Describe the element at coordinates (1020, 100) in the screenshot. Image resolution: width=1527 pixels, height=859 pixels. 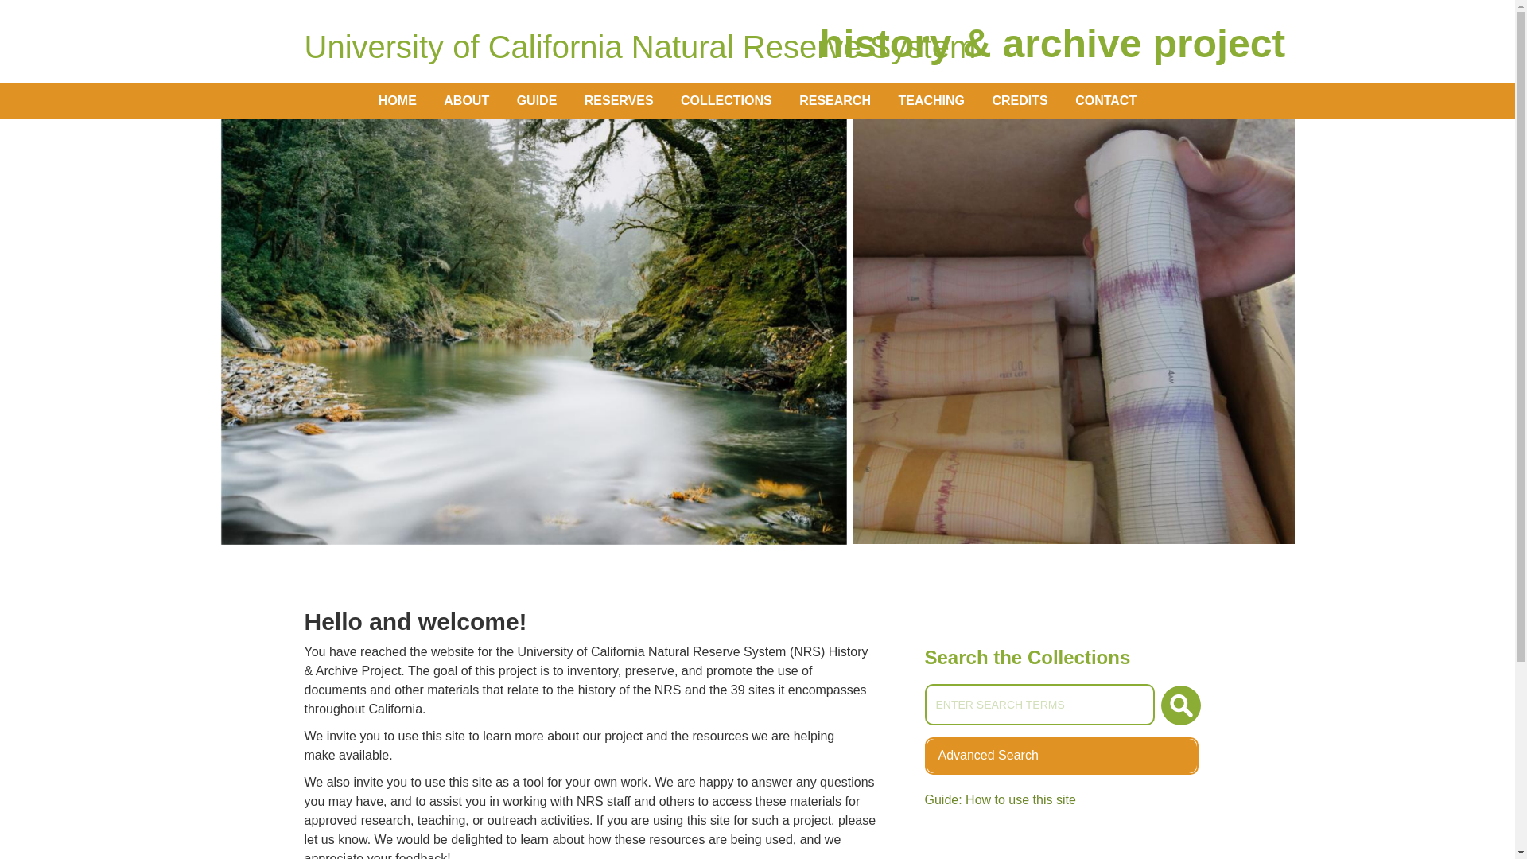
I see `HOME` at that location.